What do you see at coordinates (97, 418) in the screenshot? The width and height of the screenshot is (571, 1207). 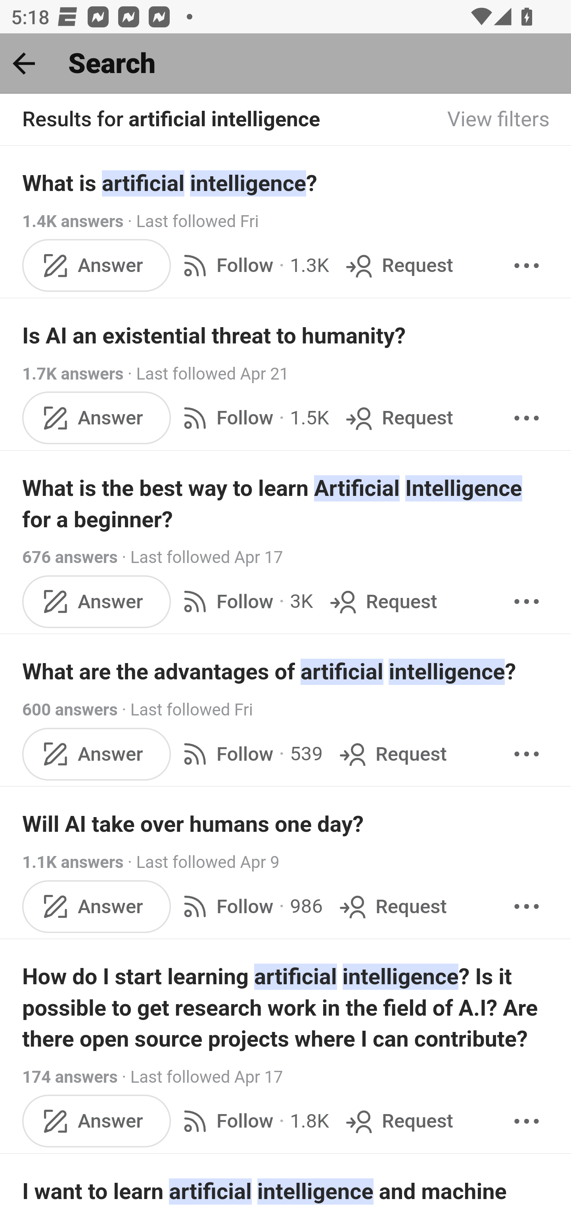 I see `Answer` at bounding box center [97, 418].